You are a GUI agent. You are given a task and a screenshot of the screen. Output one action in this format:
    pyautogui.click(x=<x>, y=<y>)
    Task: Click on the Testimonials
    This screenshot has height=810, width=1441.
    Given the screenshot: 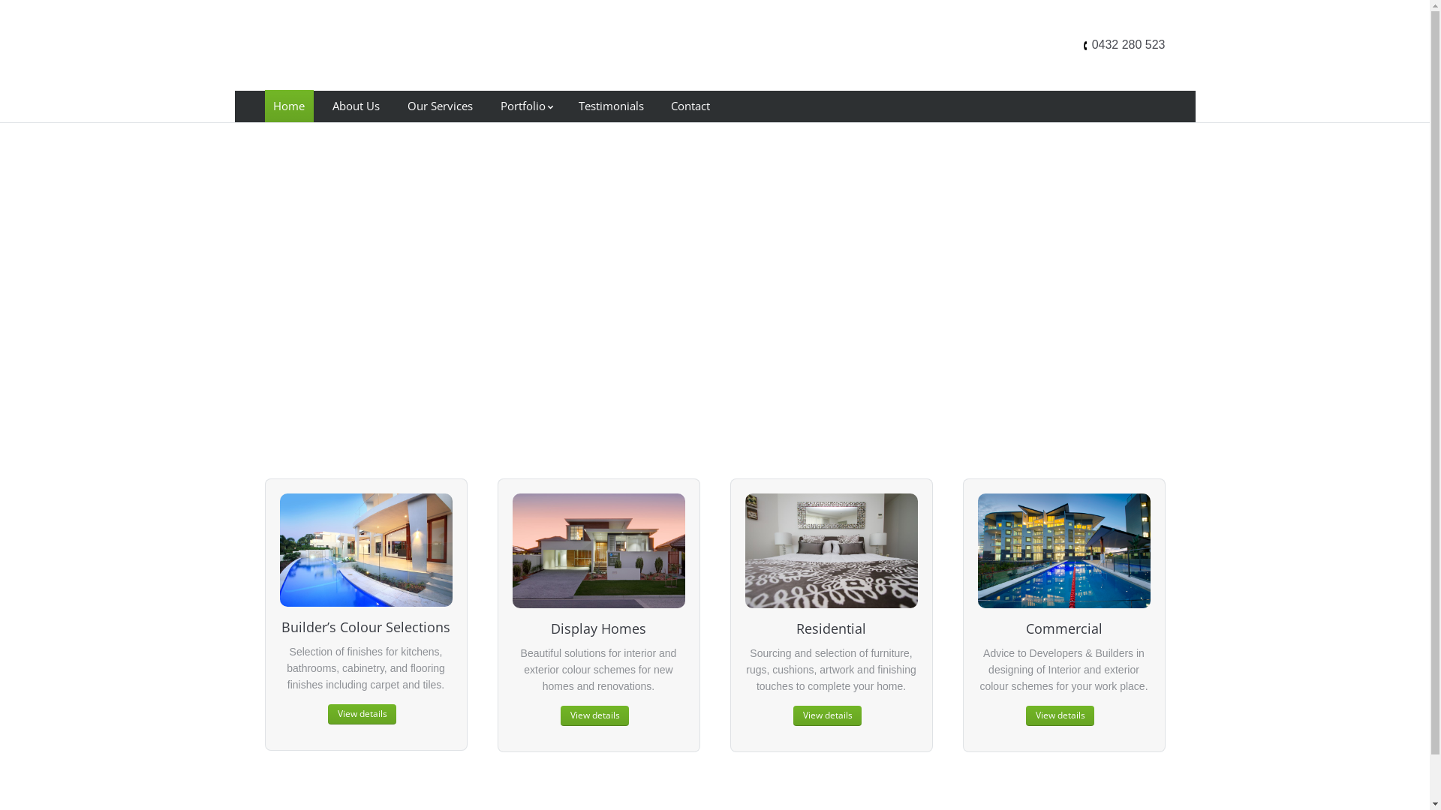 What is the action you would take?
    pyautogui.click(x=611, y=106)
    